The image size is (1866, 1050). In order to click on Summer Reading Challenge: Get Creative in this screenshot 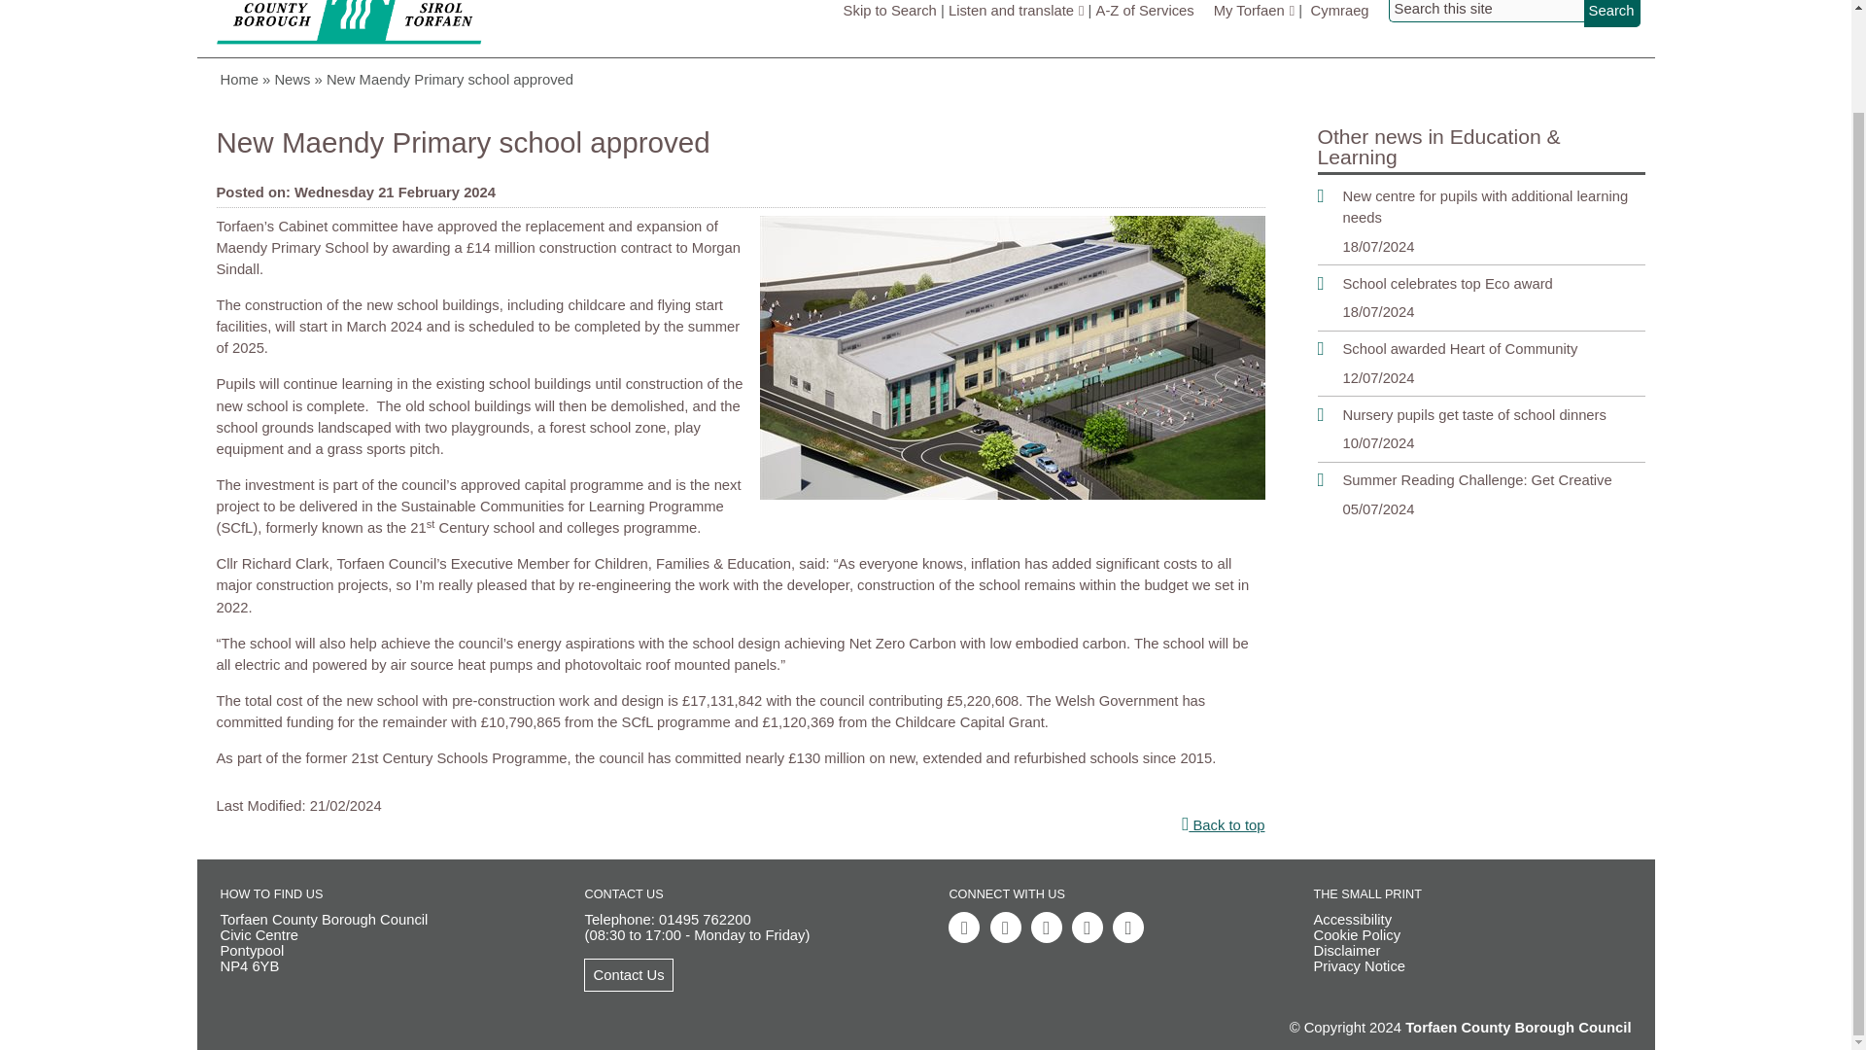, I will do `click(1481, 480)`.